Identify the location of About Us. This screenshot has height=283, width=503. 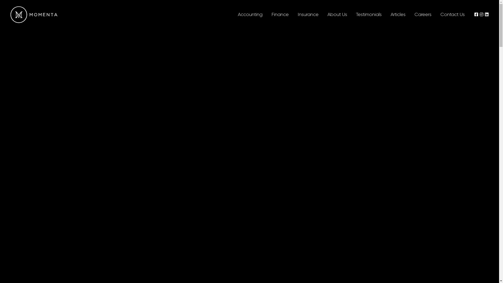
(337, 15).